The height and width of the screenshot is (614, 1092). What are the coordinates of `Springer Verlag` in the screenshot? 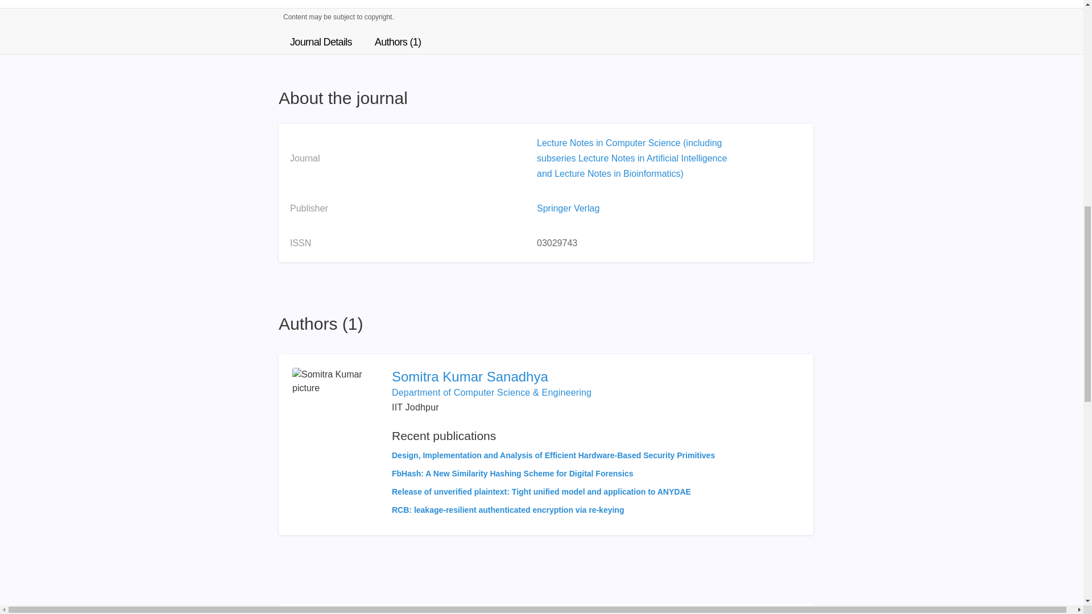 It's located at (568, 208).